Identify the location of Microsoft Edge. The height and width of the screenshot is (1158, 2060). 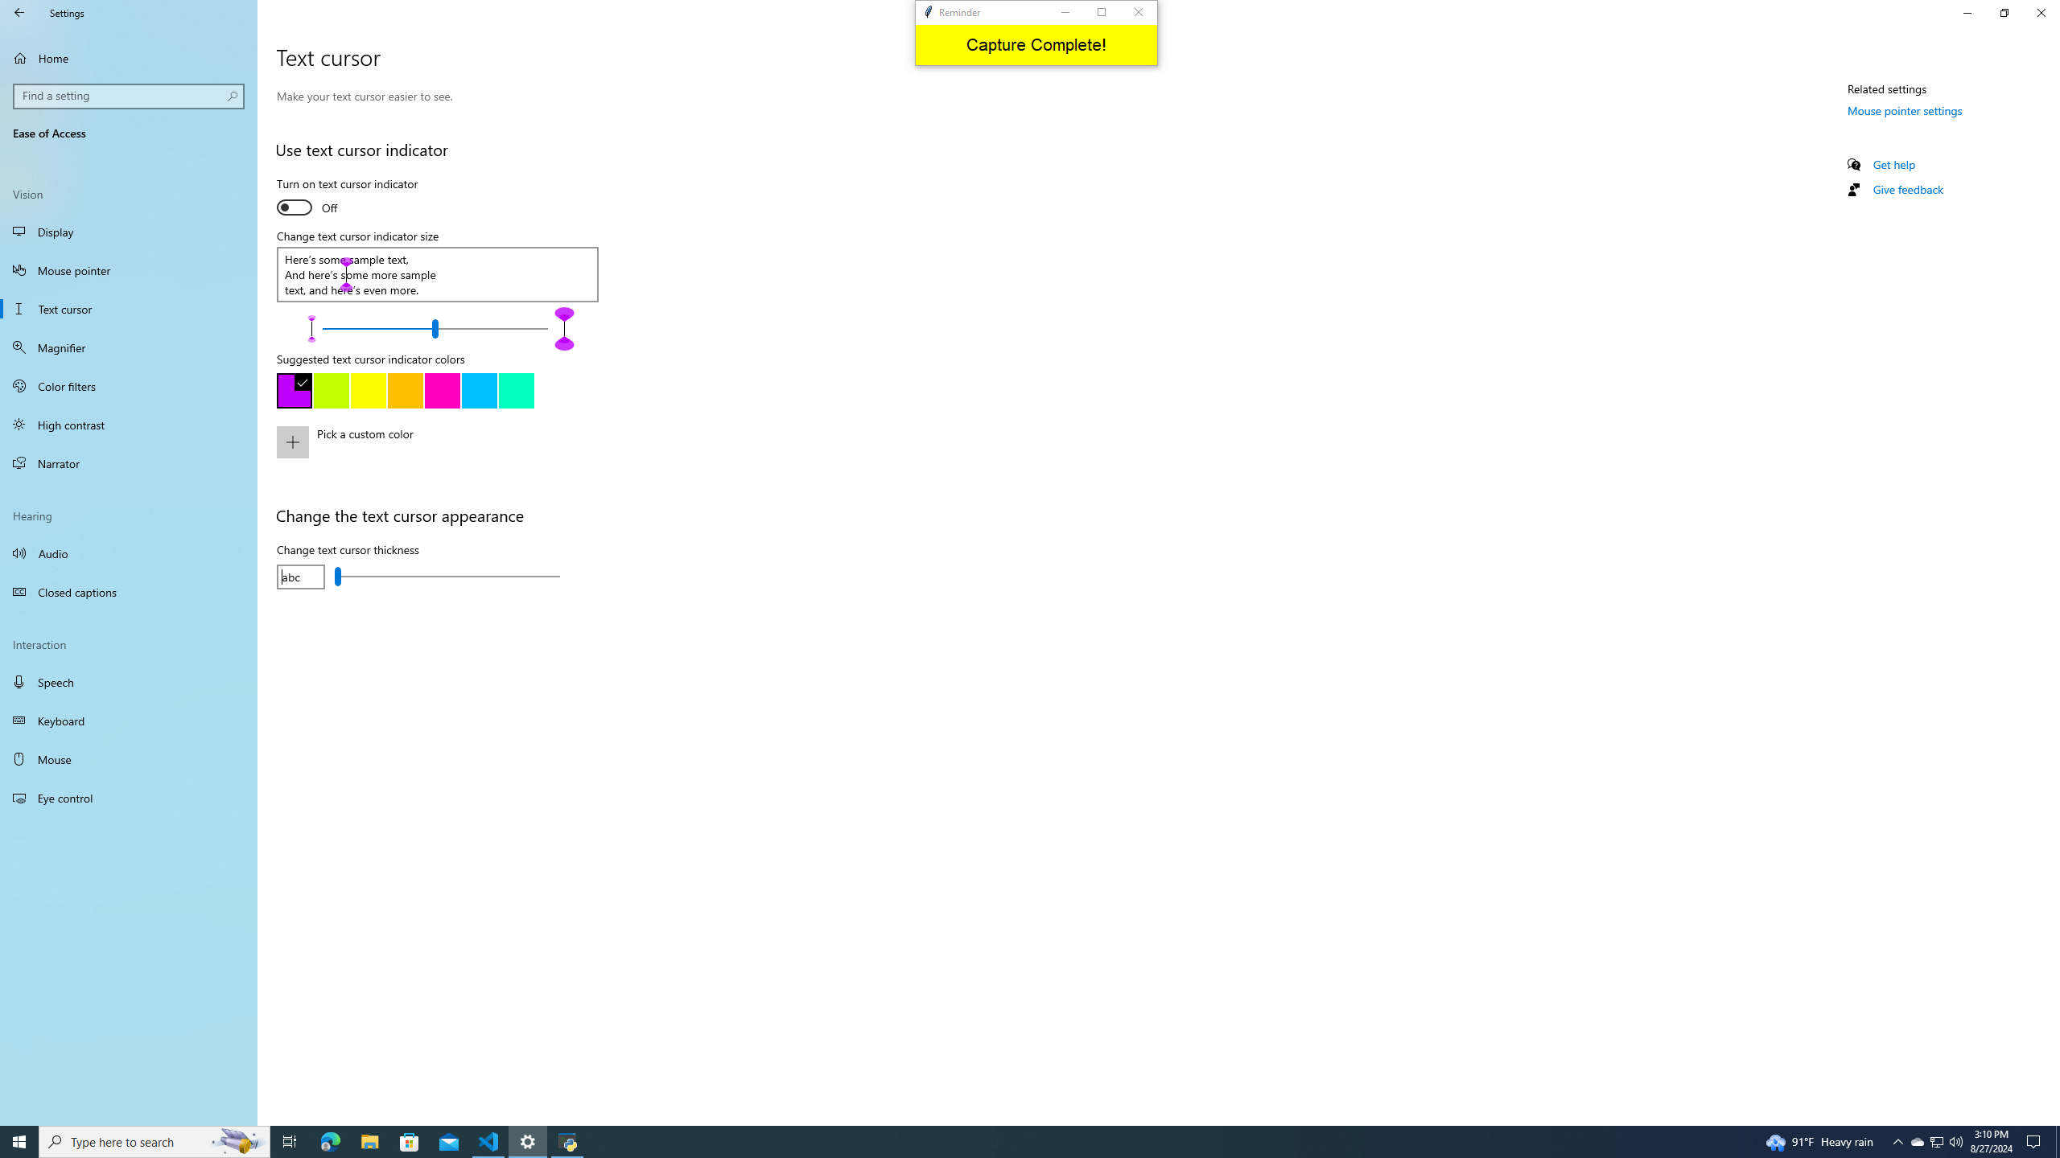
(410, 1142).